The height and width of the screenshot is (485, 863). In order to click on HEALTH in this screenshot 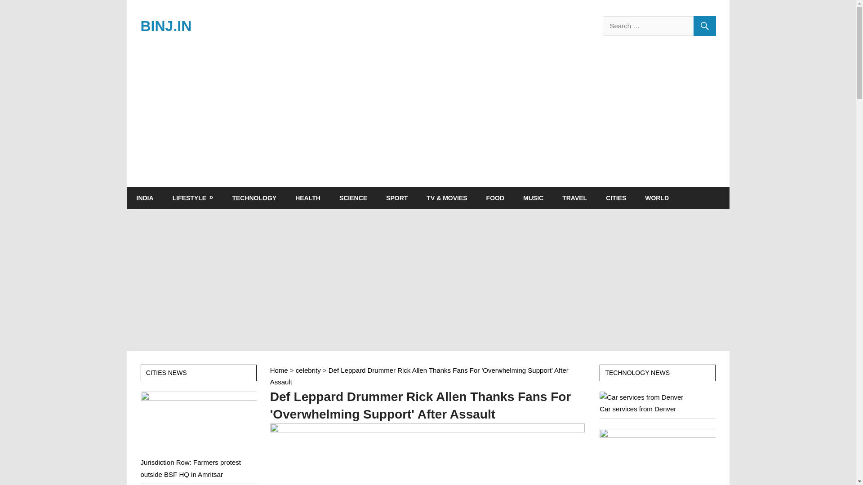, I will do `click(307, 198)`.